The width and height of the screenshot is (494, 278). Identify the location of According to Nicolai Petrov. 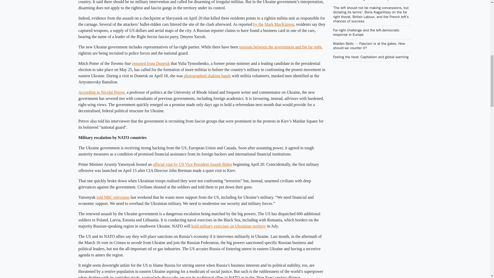
(101, 92).